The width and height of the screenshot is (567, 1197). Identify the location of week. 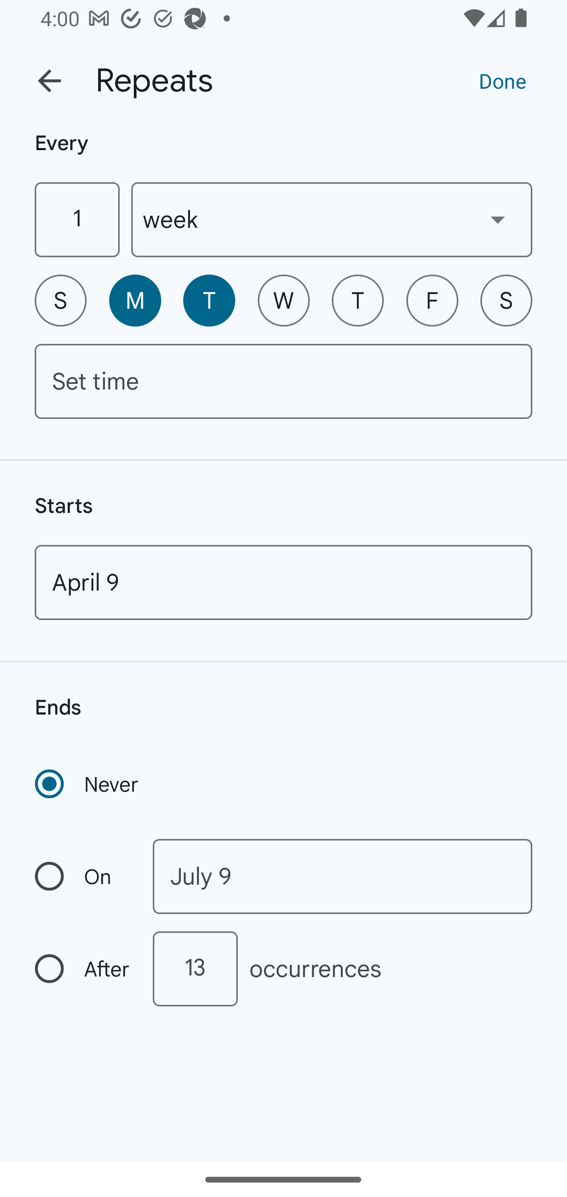
(332, 219).